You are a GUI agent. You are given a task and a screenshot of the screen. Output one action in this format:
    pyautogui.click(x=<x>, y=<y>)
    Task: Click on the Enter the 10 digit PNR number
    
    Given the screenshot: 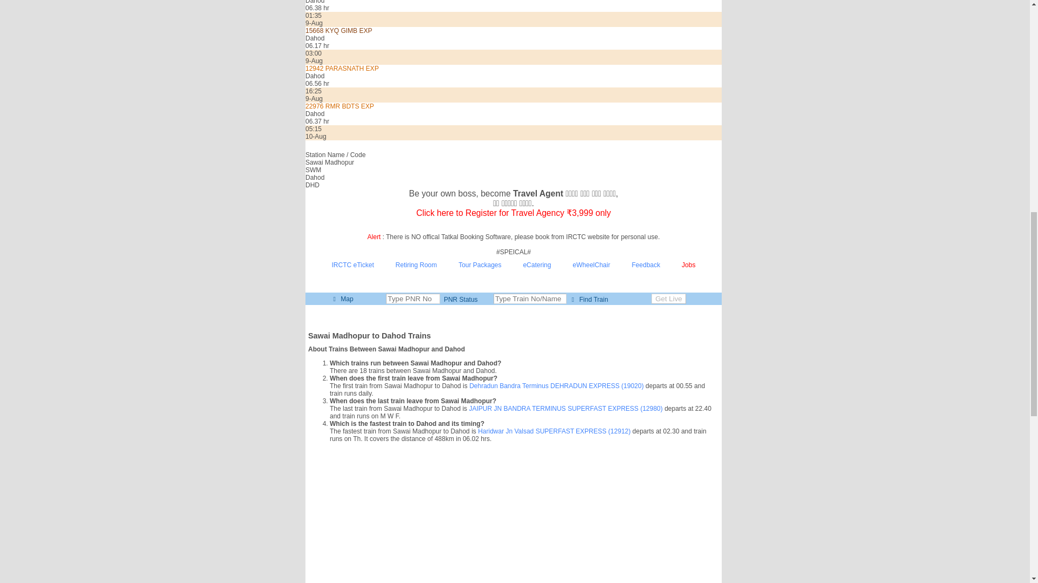 What is the action you would take?
    pyautogui.click(x=413, y=299)
    